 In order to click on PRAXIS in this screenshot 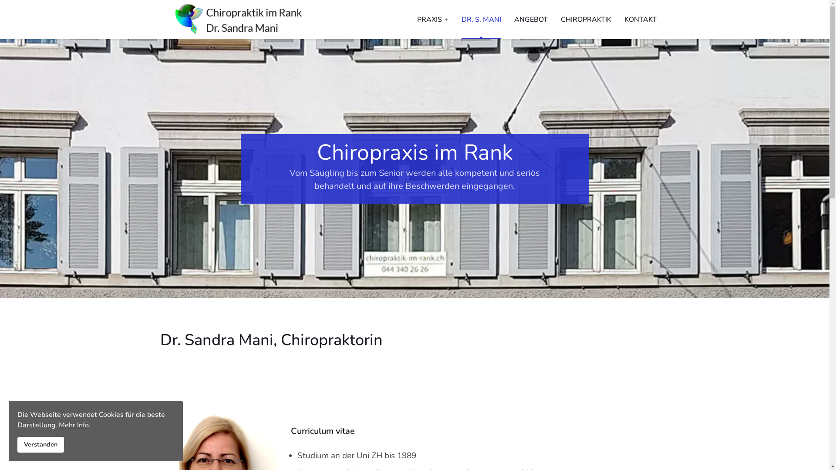, I will do `click(432, 20)`.